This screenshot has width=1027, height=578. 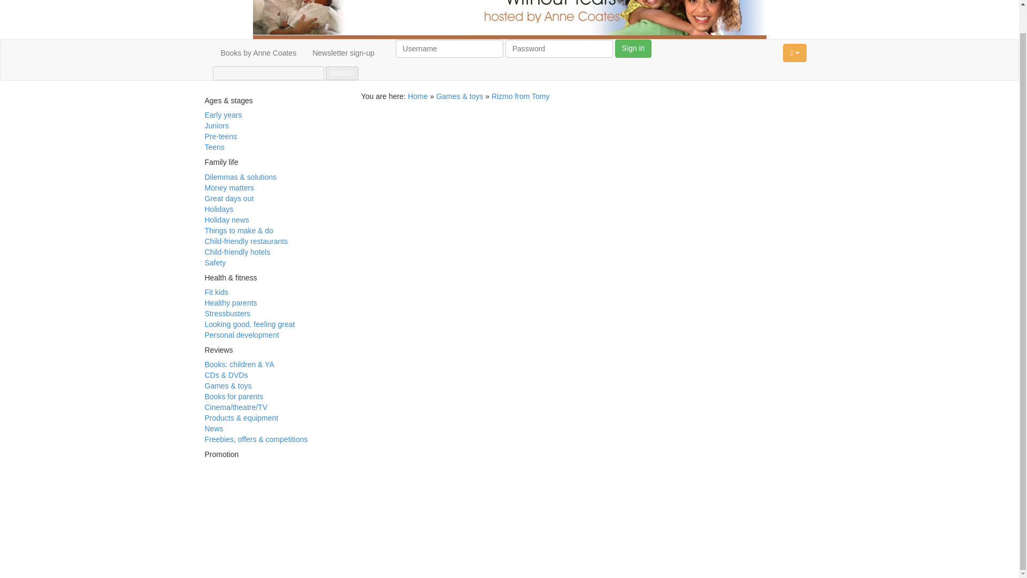 I want to click on Pre-teens, so click(x=220, y=136).